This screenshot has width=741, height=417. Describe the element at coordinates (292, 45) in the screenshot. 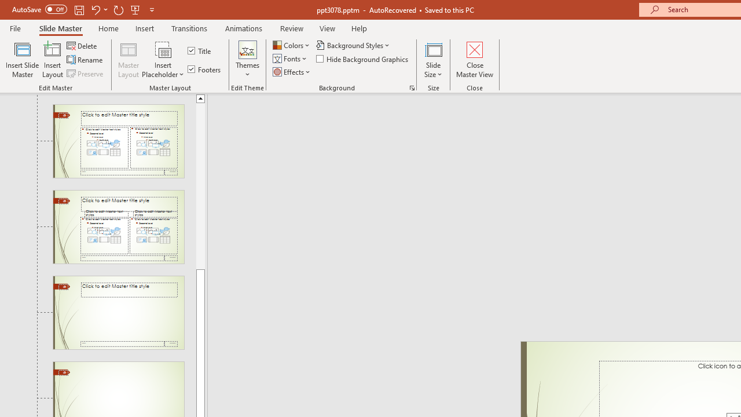

I see `Colors` at that location.